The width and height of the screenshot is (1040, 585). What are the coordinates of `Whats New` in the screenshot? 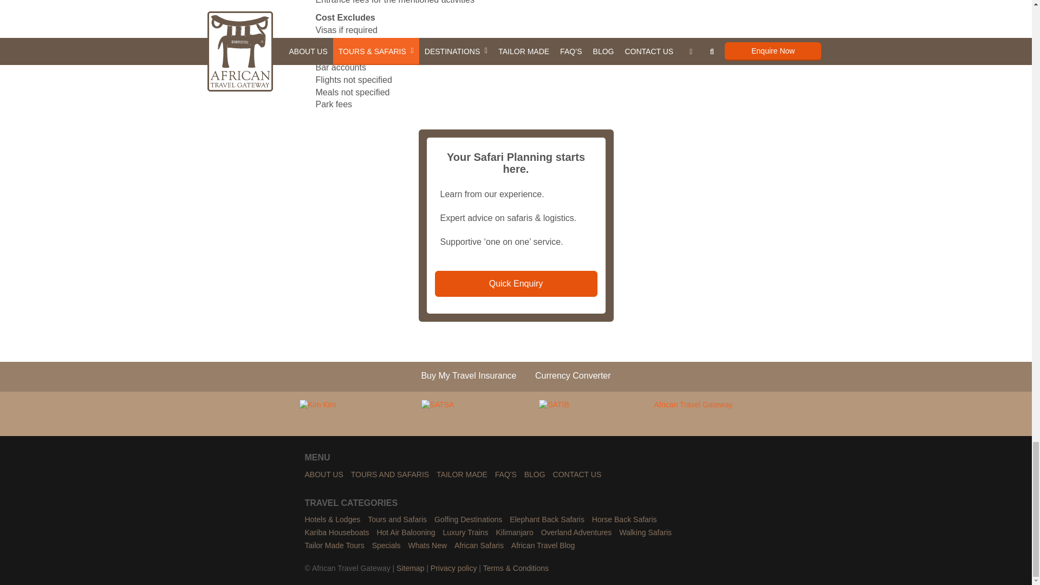 It's located at (427, 546).